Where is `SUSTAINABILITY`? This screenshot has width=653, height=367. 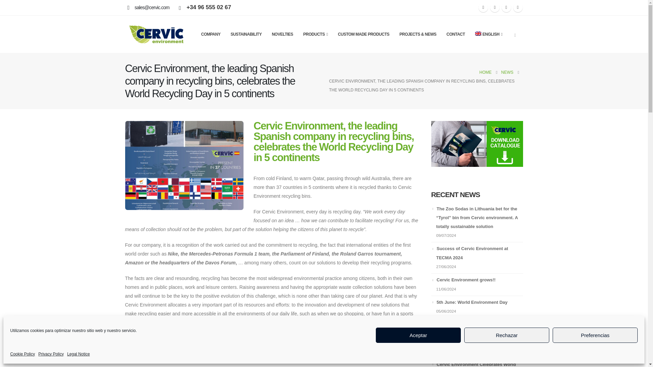 SUSTAINABILITY is located at coordinates (246, 34).